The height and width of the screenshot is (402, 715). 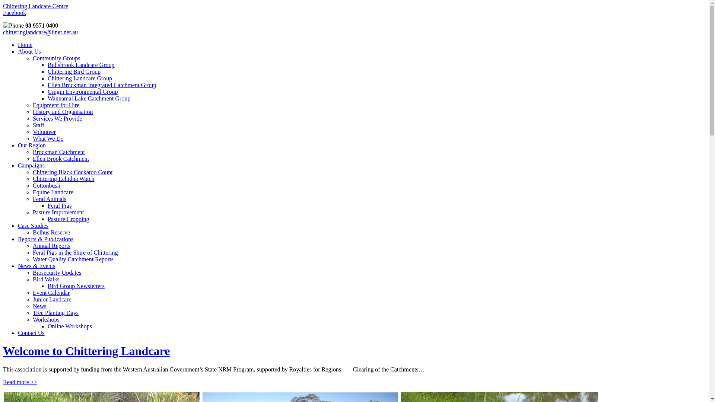 I want to click on Water Quality Catchment Reports, so click(x=73, y=259).